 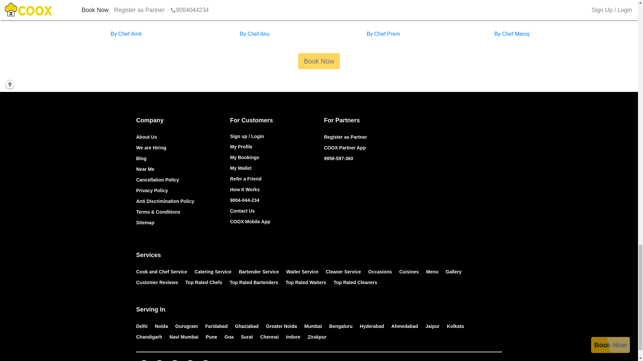 What do you see at coordinates (512, 34) in the screenshot?
I see `By Chef Manoj` at bounding box center [512, 34].